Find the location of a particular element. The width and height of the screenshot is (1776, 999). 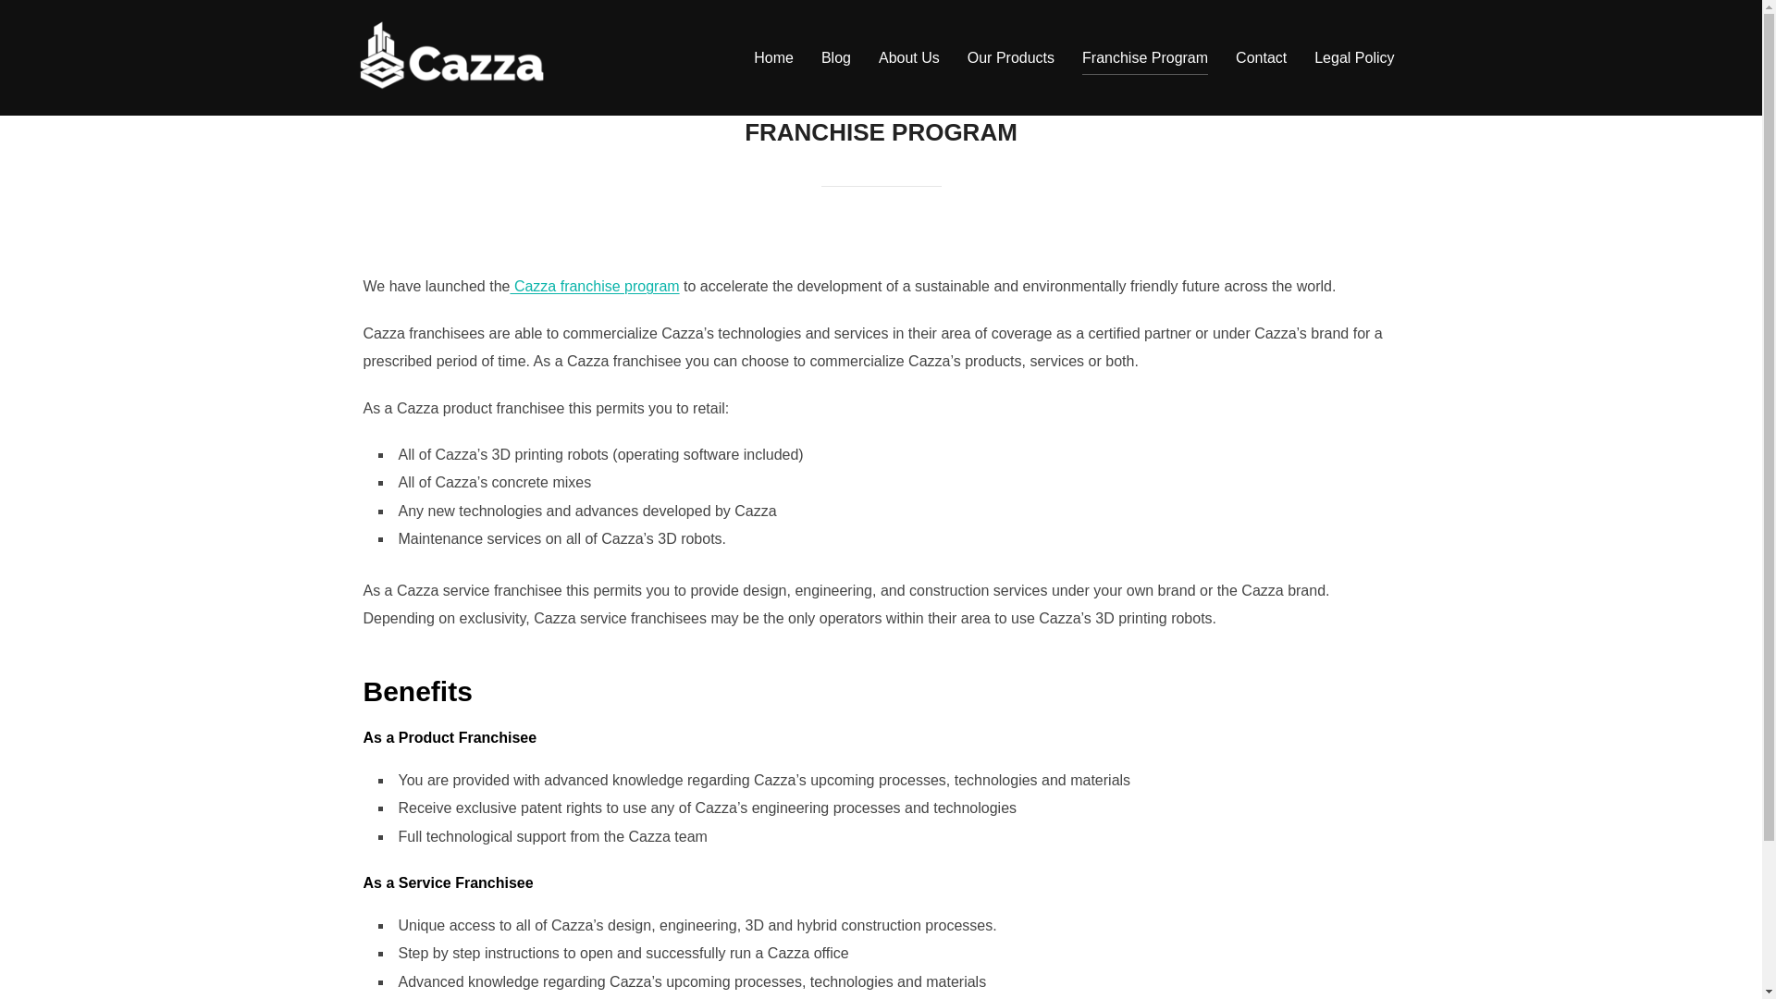

About Us is located at coordinates (908, 58).